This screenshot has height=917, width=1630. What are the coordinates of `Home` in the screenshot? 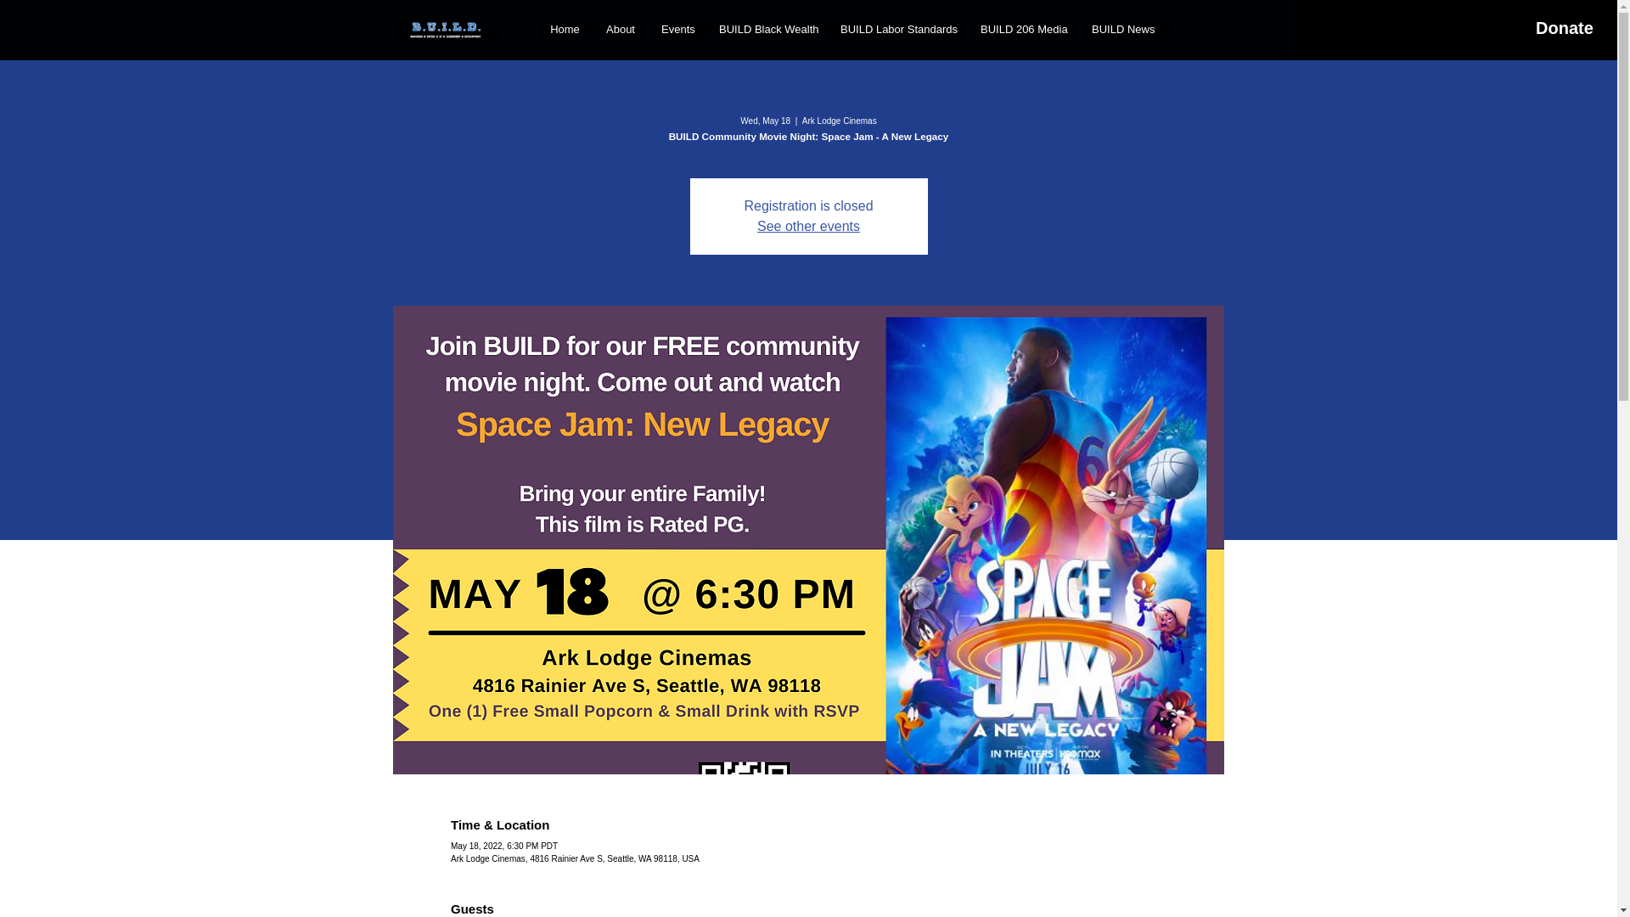 It's located at (565, 29).